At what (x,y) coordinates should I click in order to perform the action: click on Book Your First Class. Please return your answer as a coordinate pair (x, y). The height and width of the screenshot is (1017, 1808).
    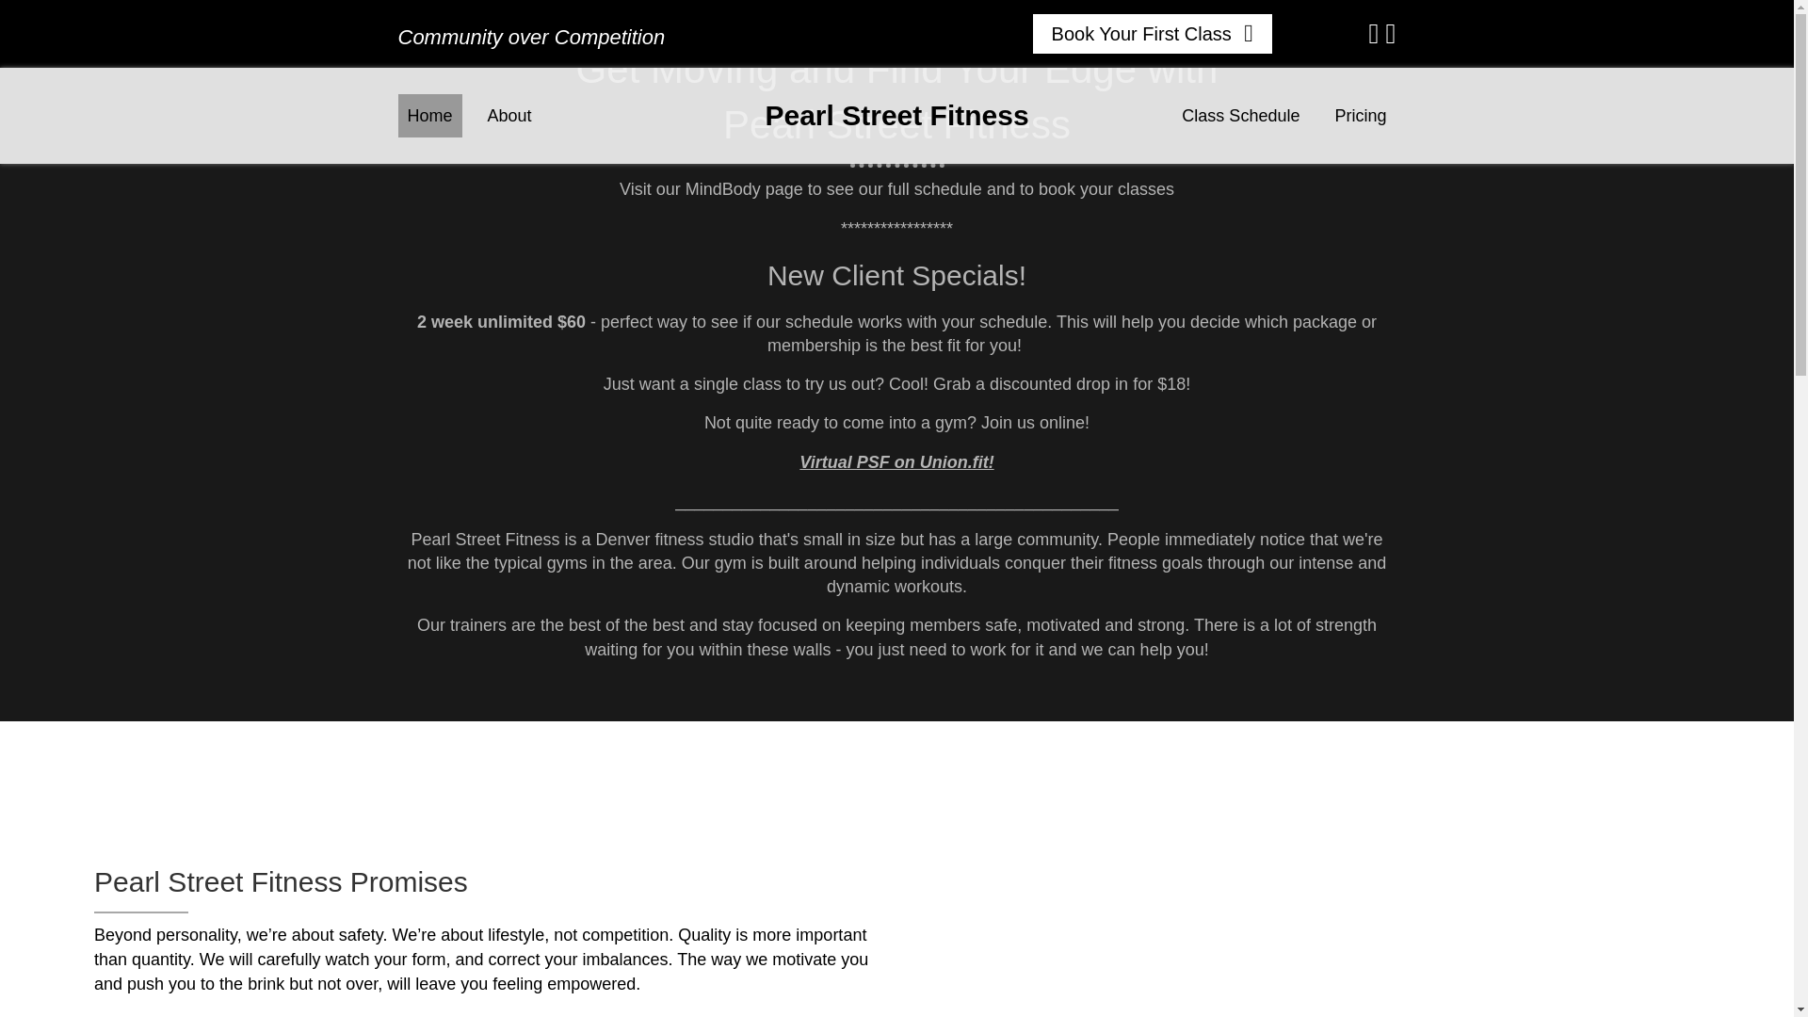
    Looking at the image, I should click on (1153, 34).